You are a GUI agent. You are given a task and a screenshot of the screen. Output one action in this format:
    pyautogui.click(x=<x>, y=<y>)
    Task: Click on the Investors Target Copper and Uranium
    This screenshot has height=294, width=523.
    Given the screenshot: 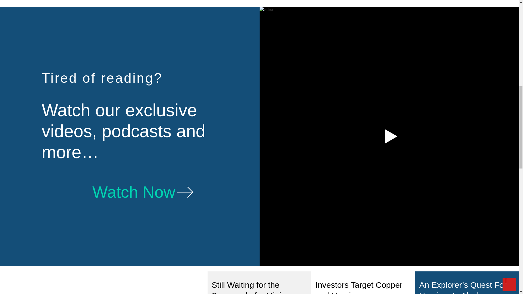 What is the action you would take?
    pyautogui.click(x=359, y=287)
    